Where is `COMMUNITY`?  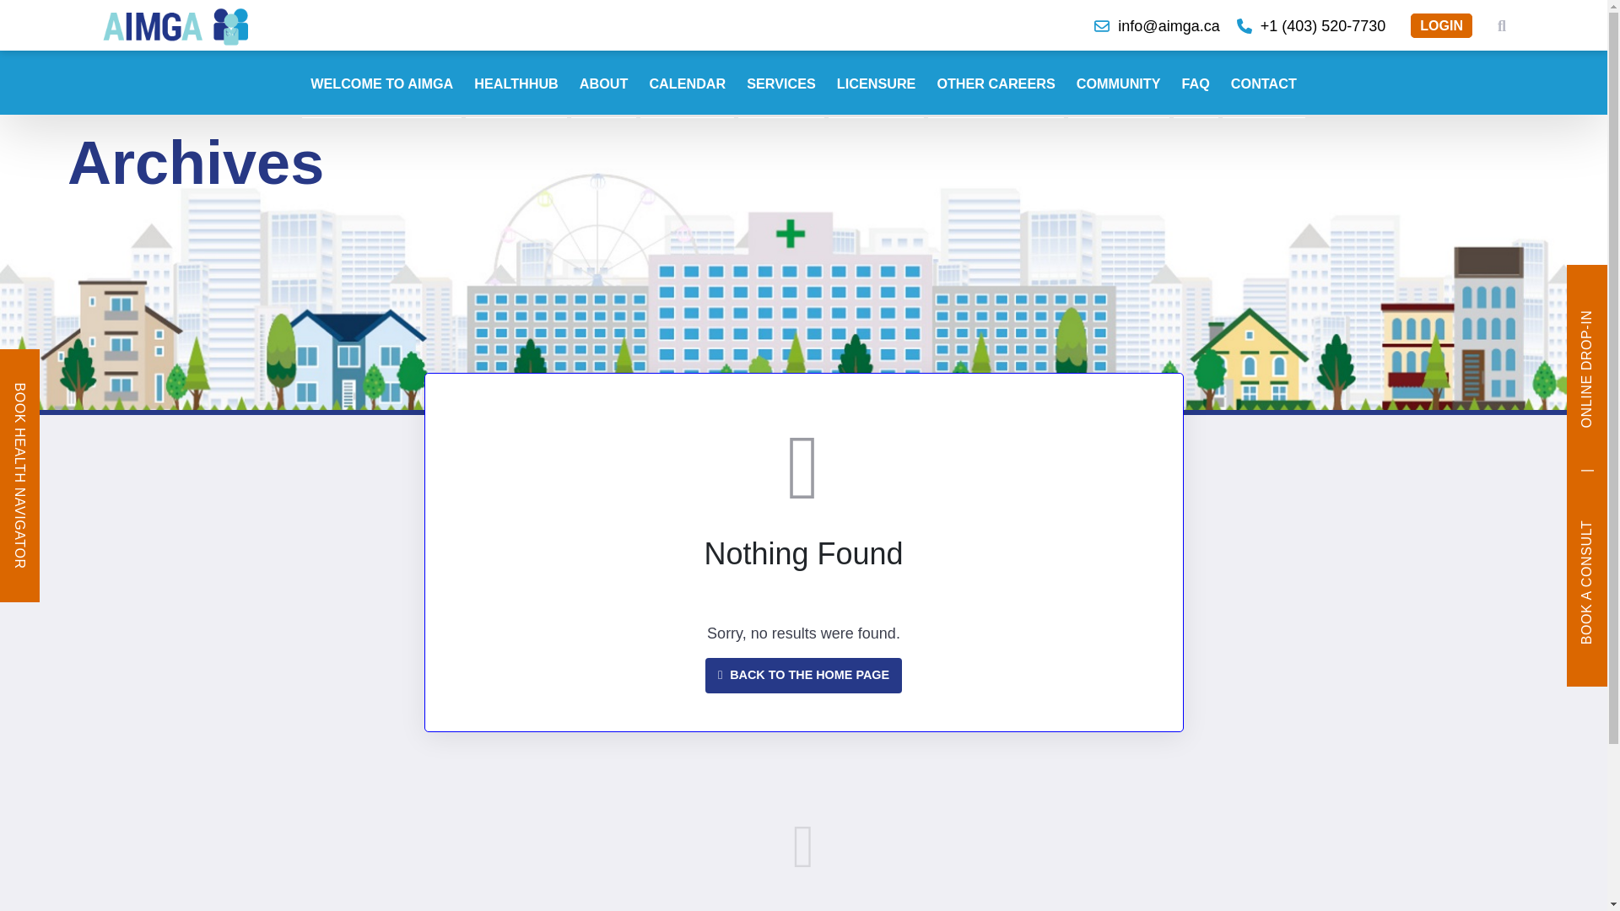 COMMUNITY is located at coordinates (1119, 84).